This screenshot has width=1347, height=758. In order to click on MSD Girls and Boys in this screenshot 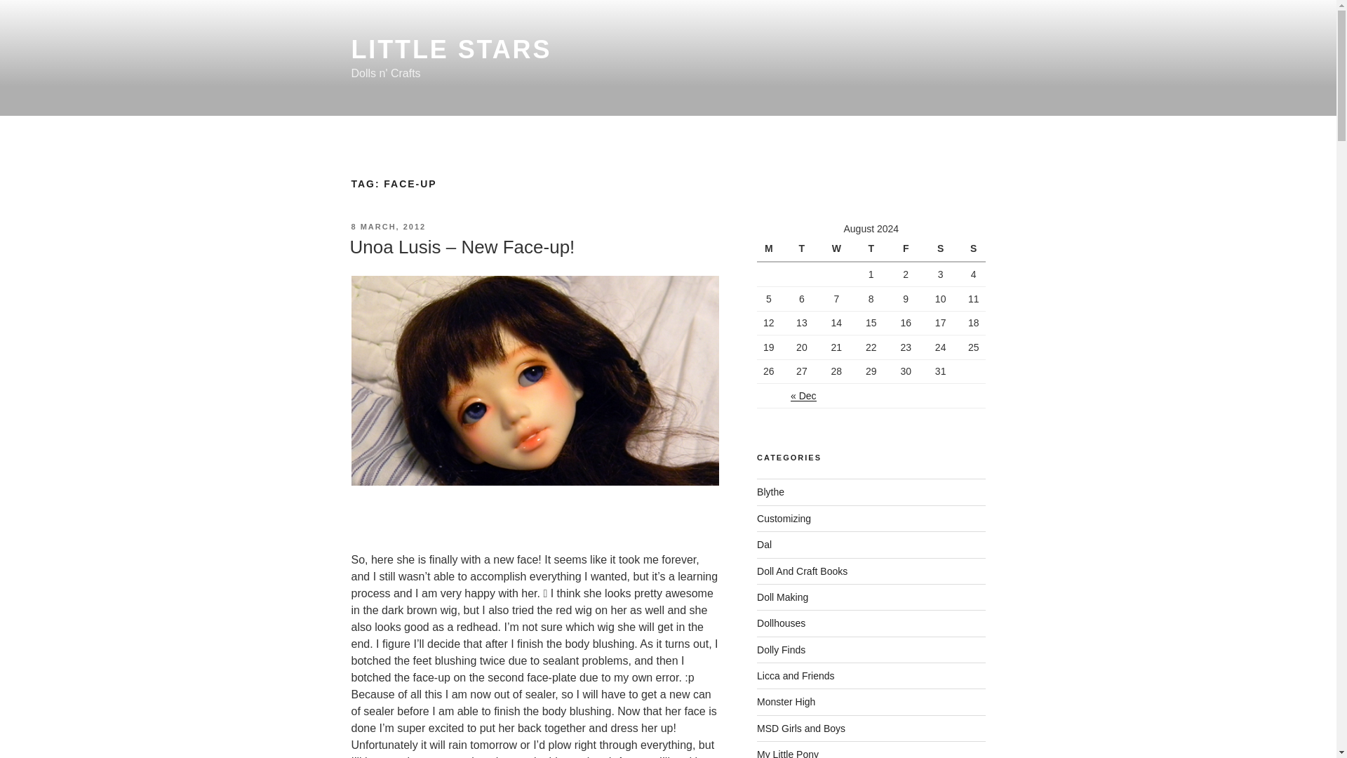, I will do `click(801, 729)`.